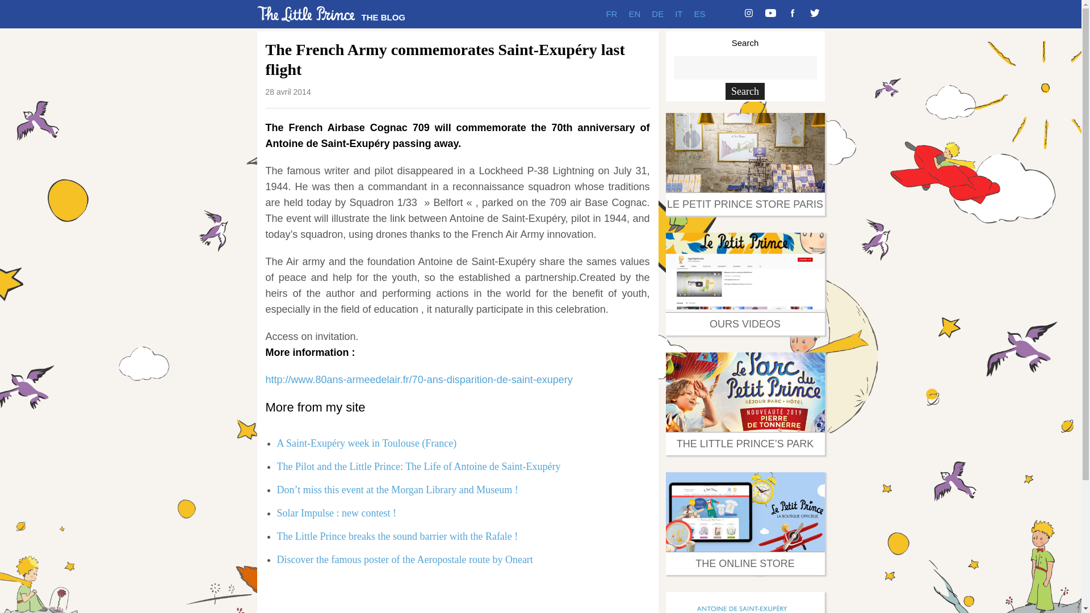 This screenshot has width=1090, height=613. What do you see at coordinates (814, 14) in the screenshot?
I see `Twitter` at bounding box center [814, 14].